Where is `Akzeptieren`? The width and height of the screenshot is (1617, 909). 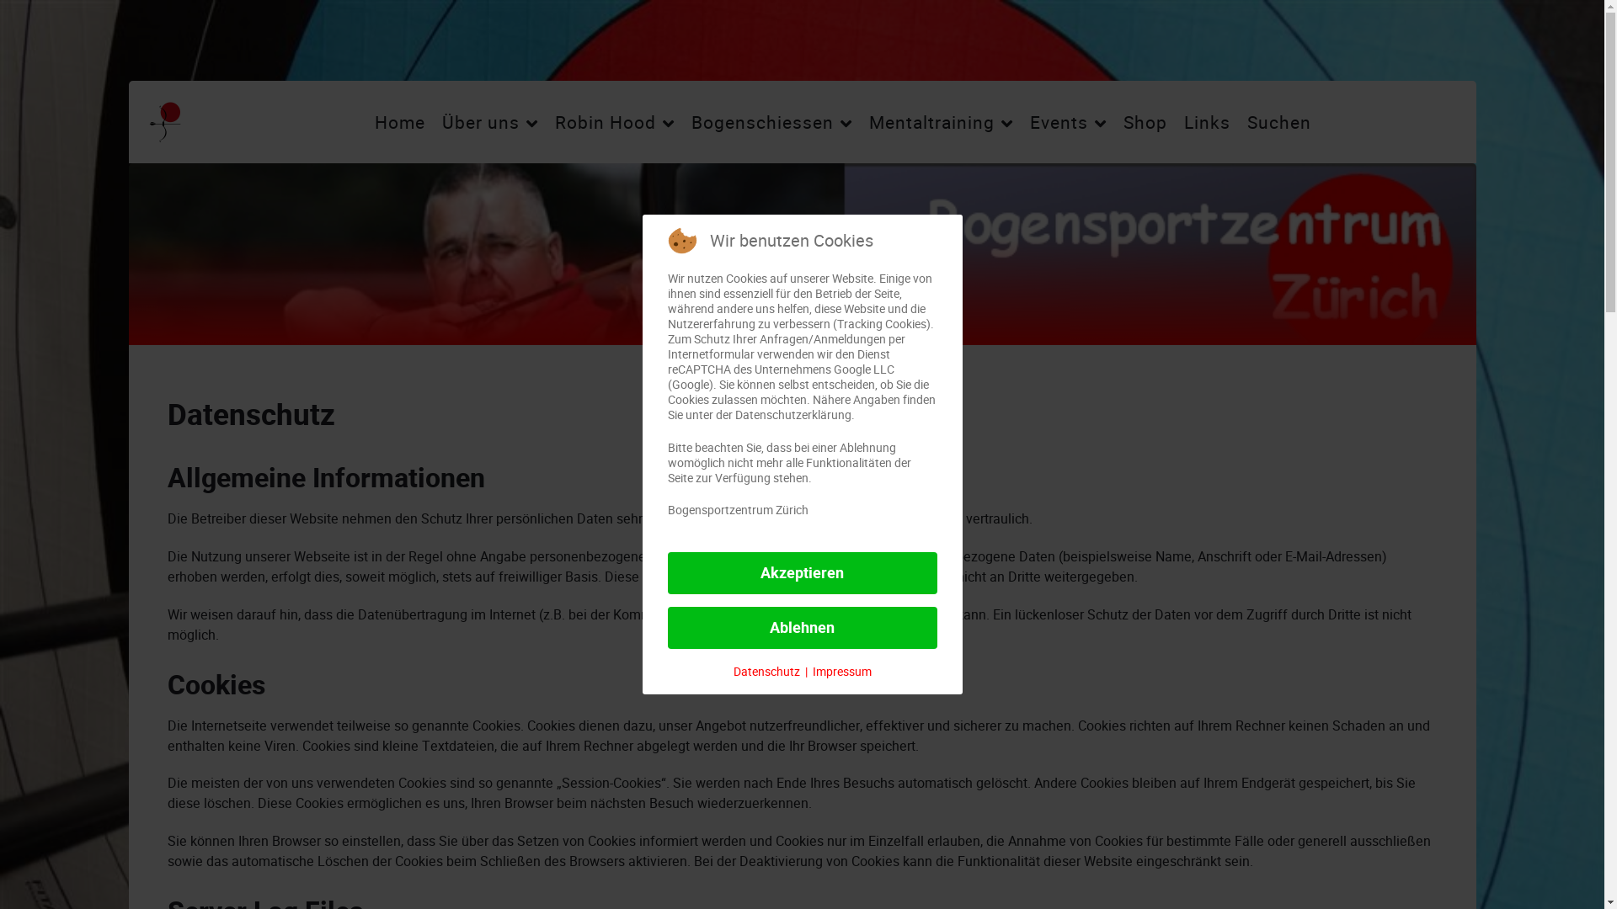
Akzeptieren is located at coordinates (802, 573).